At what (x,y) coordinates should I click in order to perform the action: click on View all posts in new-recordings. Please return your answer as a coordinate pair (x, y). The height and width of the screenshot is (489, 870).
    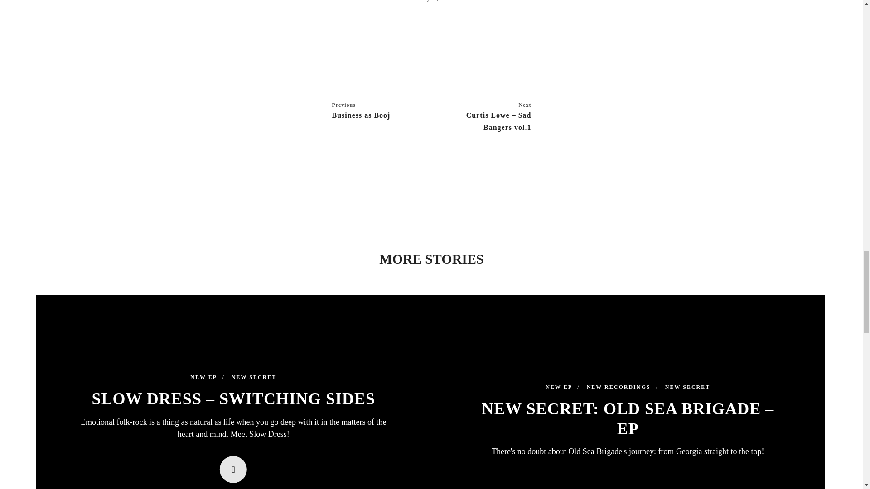
    Looking at the image, I should click on (623, 388).